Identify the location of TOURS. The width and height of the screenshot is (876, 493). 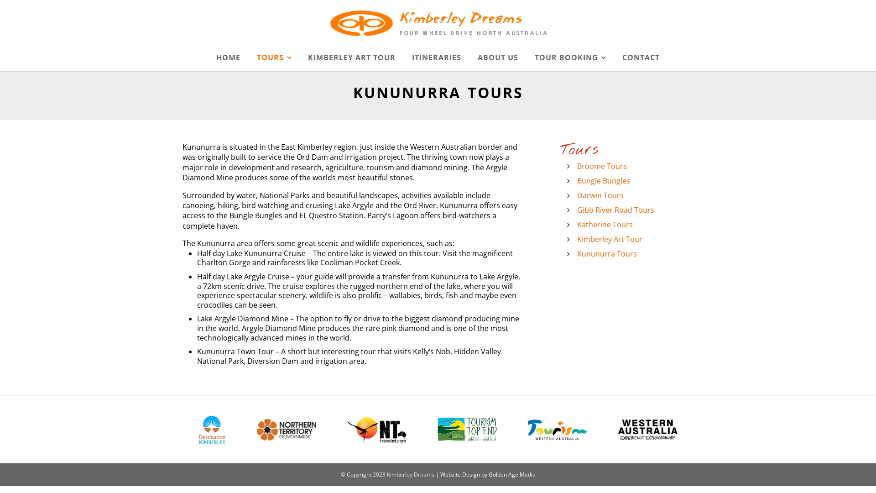
(274, 58).